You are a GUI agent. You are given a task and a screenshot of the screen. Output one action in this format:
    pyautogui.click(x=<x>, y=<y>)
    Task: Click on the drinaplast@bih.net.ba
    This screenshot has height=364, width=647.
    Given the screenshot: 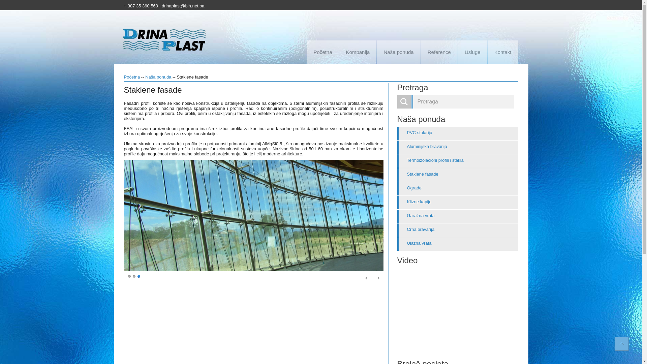 What is the action you would take?
    pyautogui.click(x=183, y=6)
    